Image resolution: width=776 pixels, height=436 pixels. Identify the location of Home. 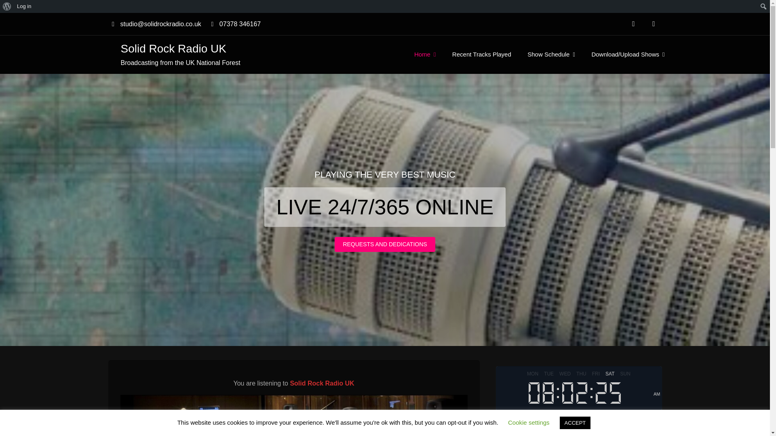
(425, 54).